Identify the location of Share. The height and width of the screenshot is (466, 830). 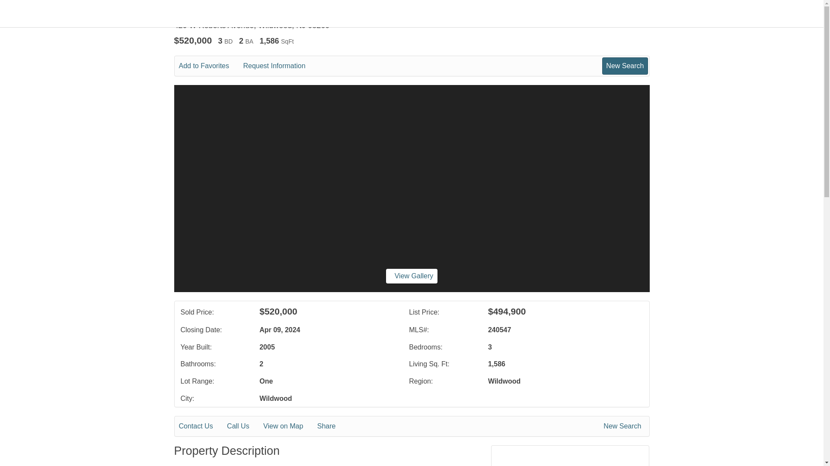
(332, 426).